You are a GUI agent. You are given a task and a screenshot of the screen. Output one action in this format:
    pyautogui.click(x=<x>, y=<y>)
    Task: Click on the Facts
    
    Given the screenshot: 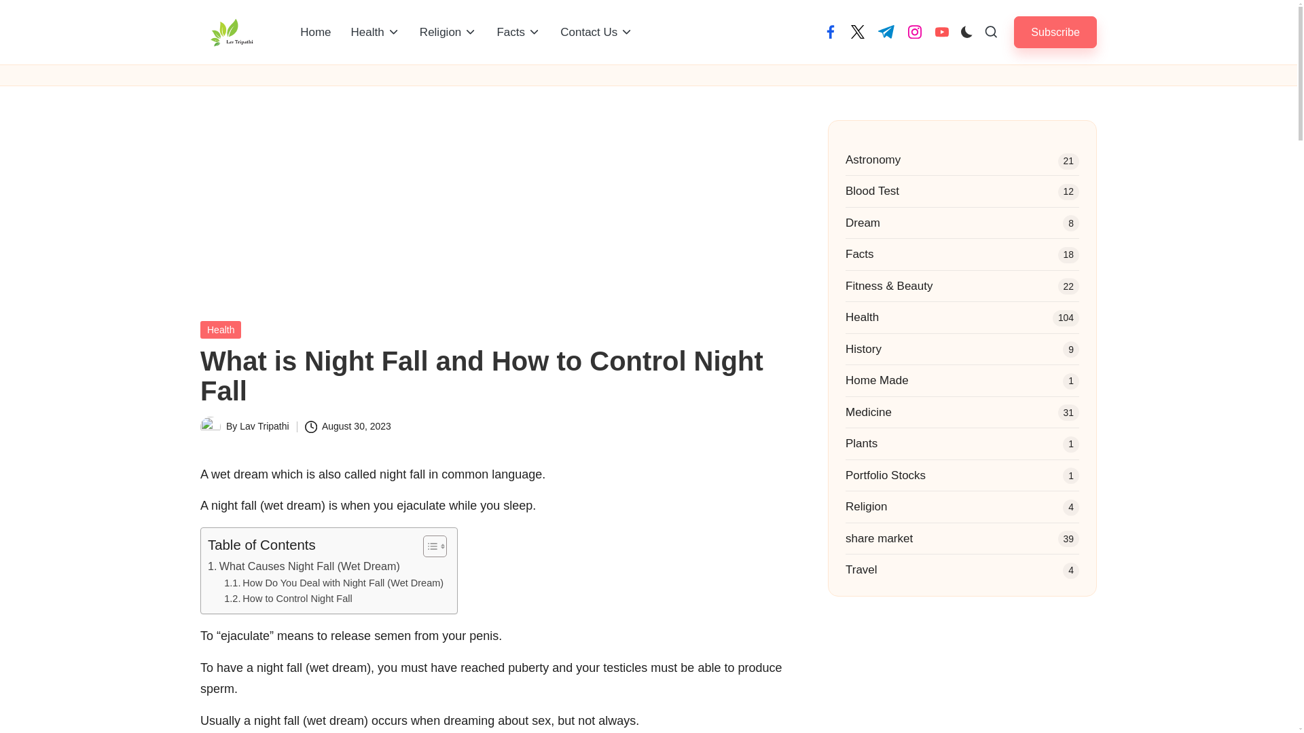 What is the action you would take?
    pyautogui.click(x=518, y=33)
    